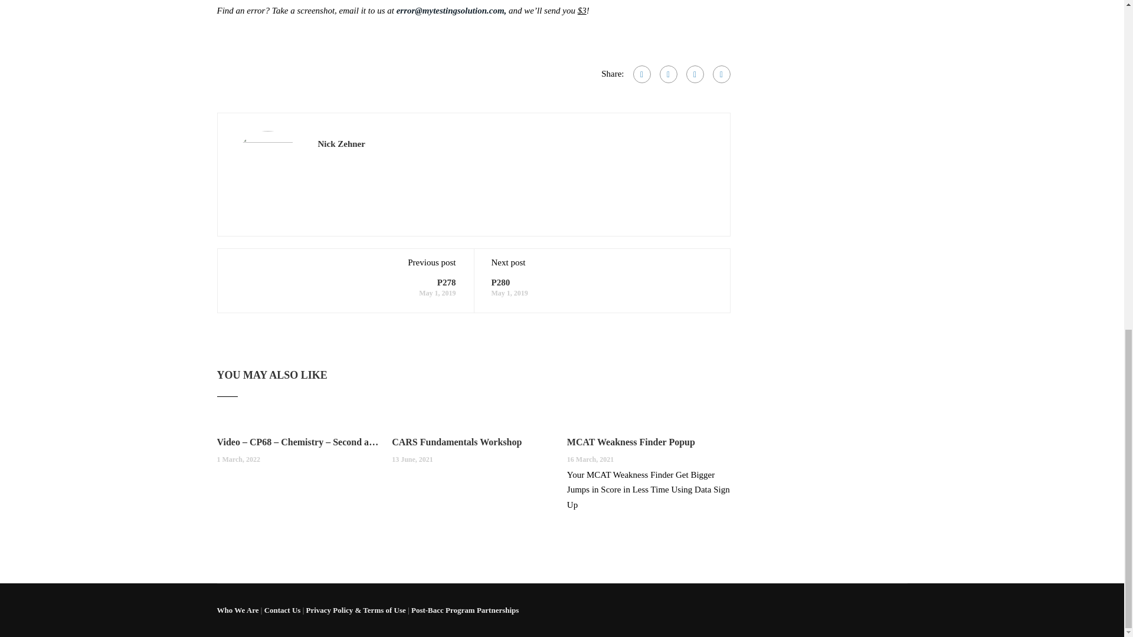 The width and height of the screenshot is (1133, 637). Describe the element at coordinates (694, 74) in the screenshot. I see `Twitter` at that location.